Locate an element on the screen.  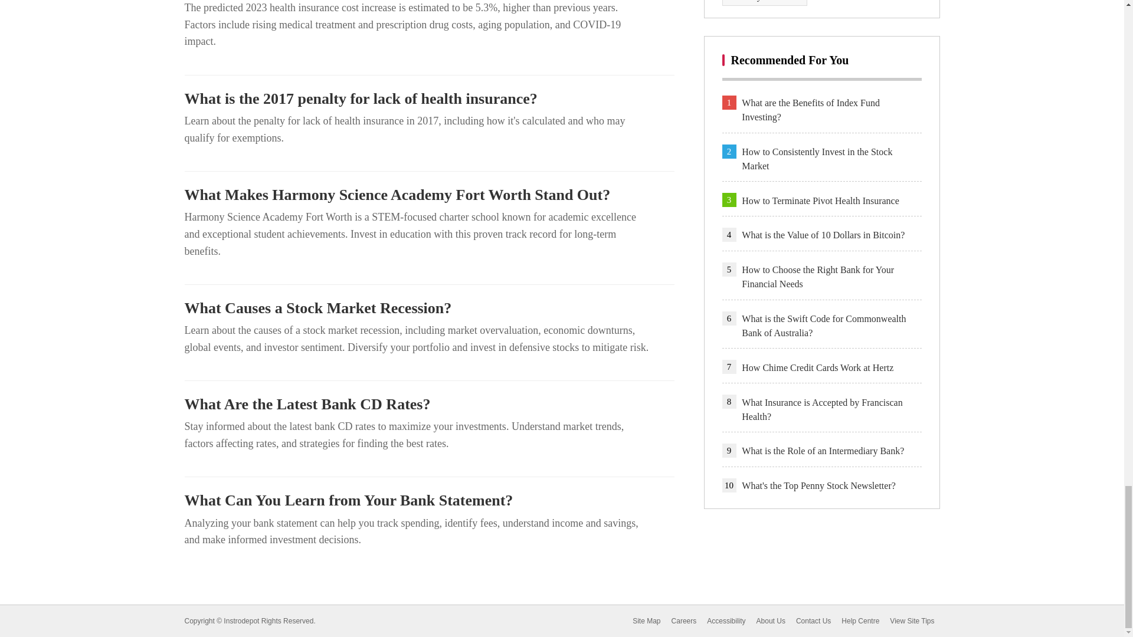
What Can You Learn from Your Bank Statement? is located at coordinates (428, 500).